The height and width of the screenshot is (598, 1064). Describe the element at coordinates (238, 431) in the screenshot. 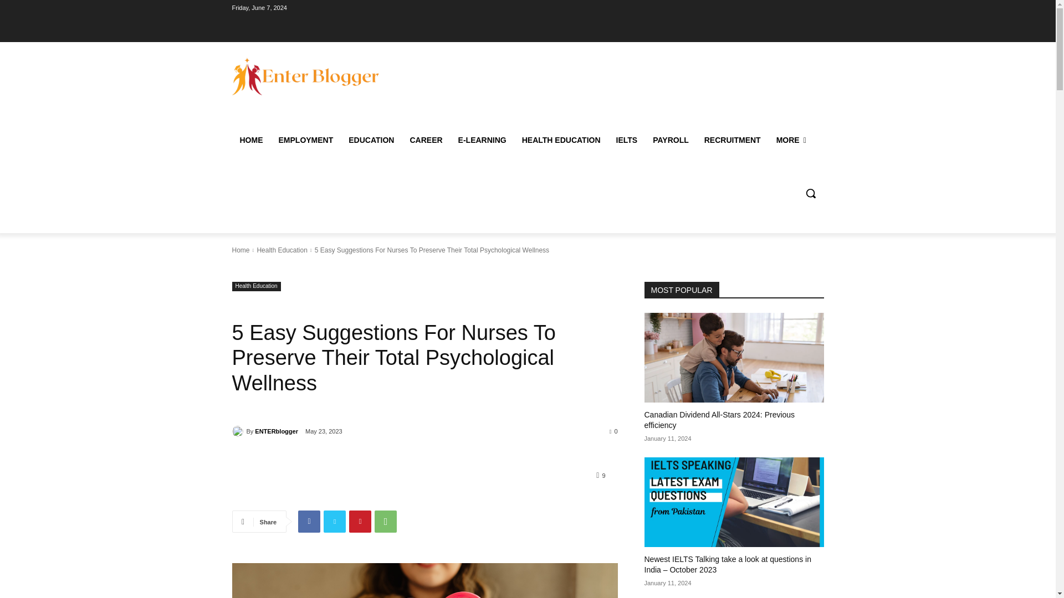

I see `ENTERblogger` at that location.